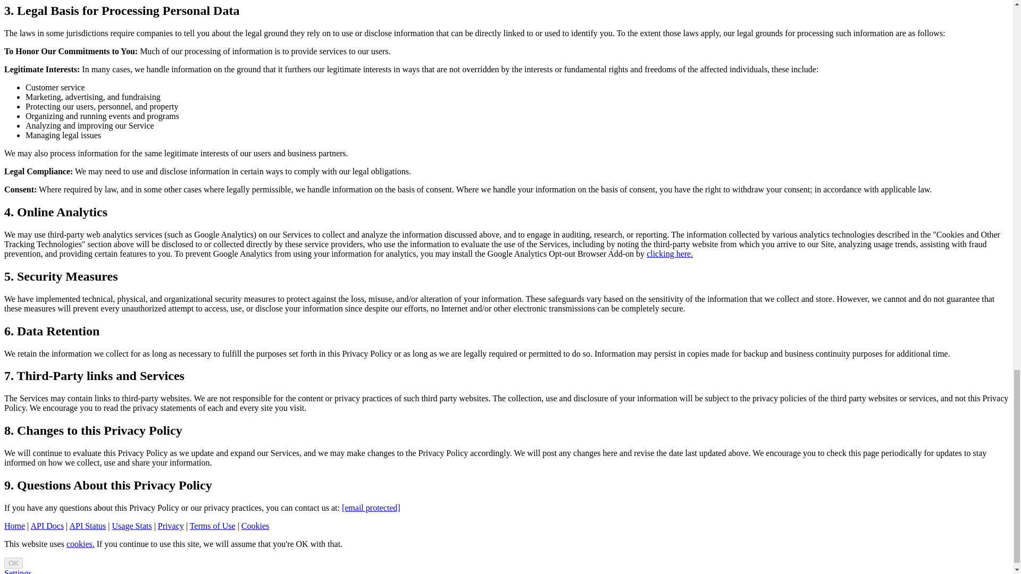 The height and width of the screenshot is (574, 1021). What do you see at coordinates (47, 525) in the screenshot?
I see `API Docs` at bounding box center [47, 525].